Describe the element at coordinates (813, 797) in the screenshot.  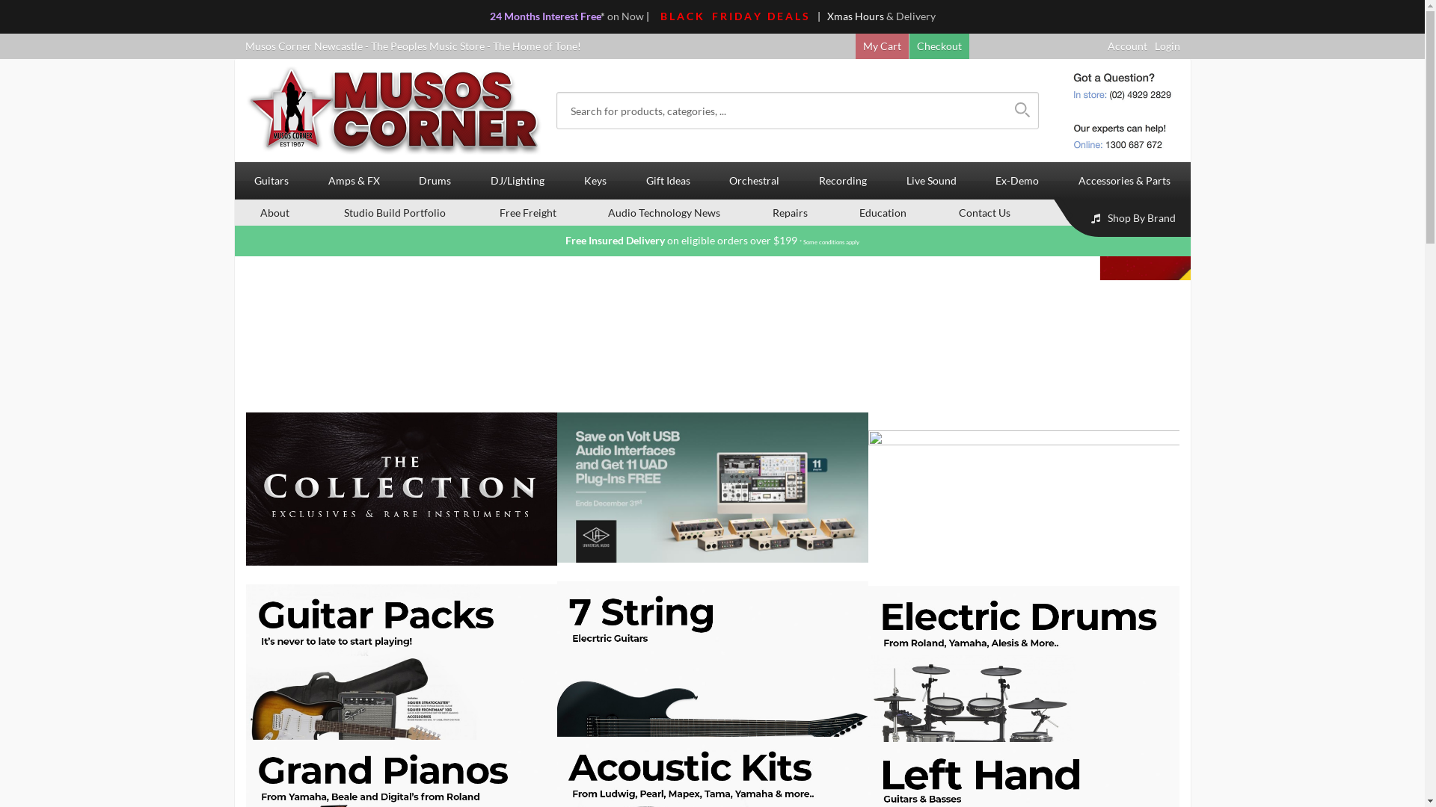
I see `Video Mixers/Switchers/Live Streaming` at that location.